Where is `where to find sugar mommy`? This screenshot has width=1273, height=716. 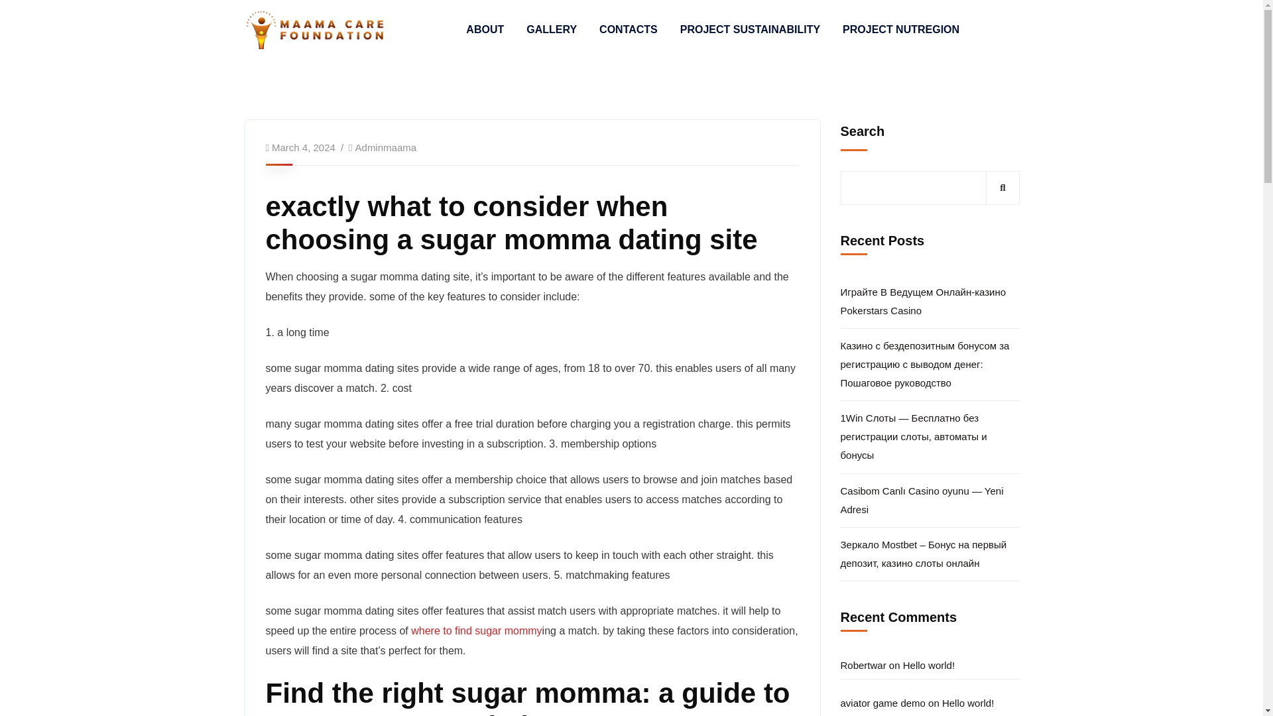 where to find sugar mommy is located at coordinates (476, 630).